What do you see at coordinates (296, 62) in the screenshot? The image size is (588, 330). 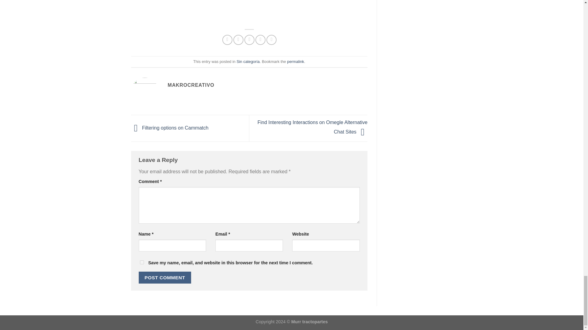 I see `Permalink to Filtering options on Omegle` at bounding box center [296, 62].